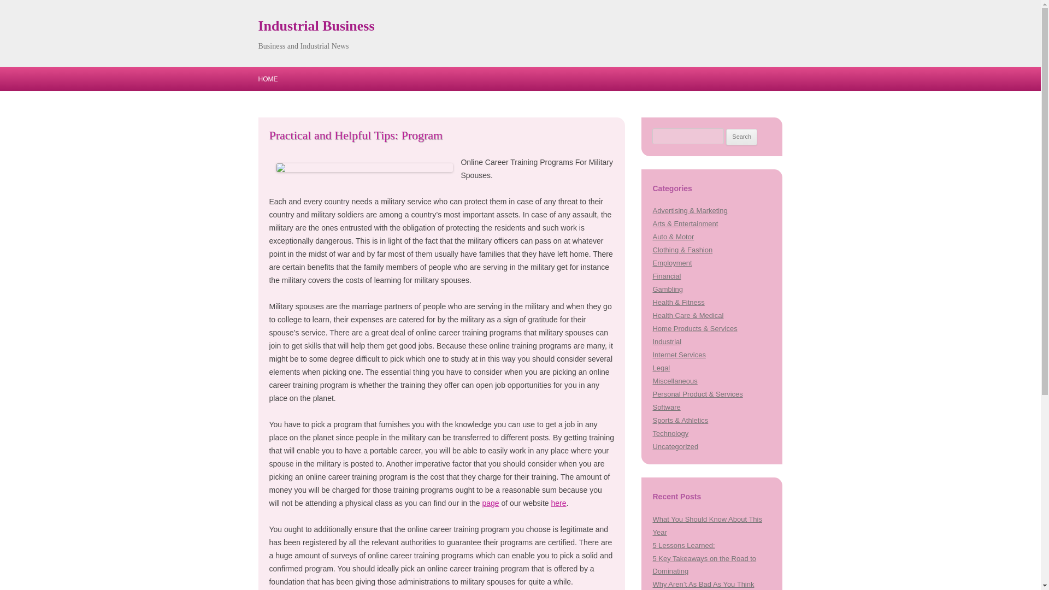  I want to click on Search, so click(741, 137).